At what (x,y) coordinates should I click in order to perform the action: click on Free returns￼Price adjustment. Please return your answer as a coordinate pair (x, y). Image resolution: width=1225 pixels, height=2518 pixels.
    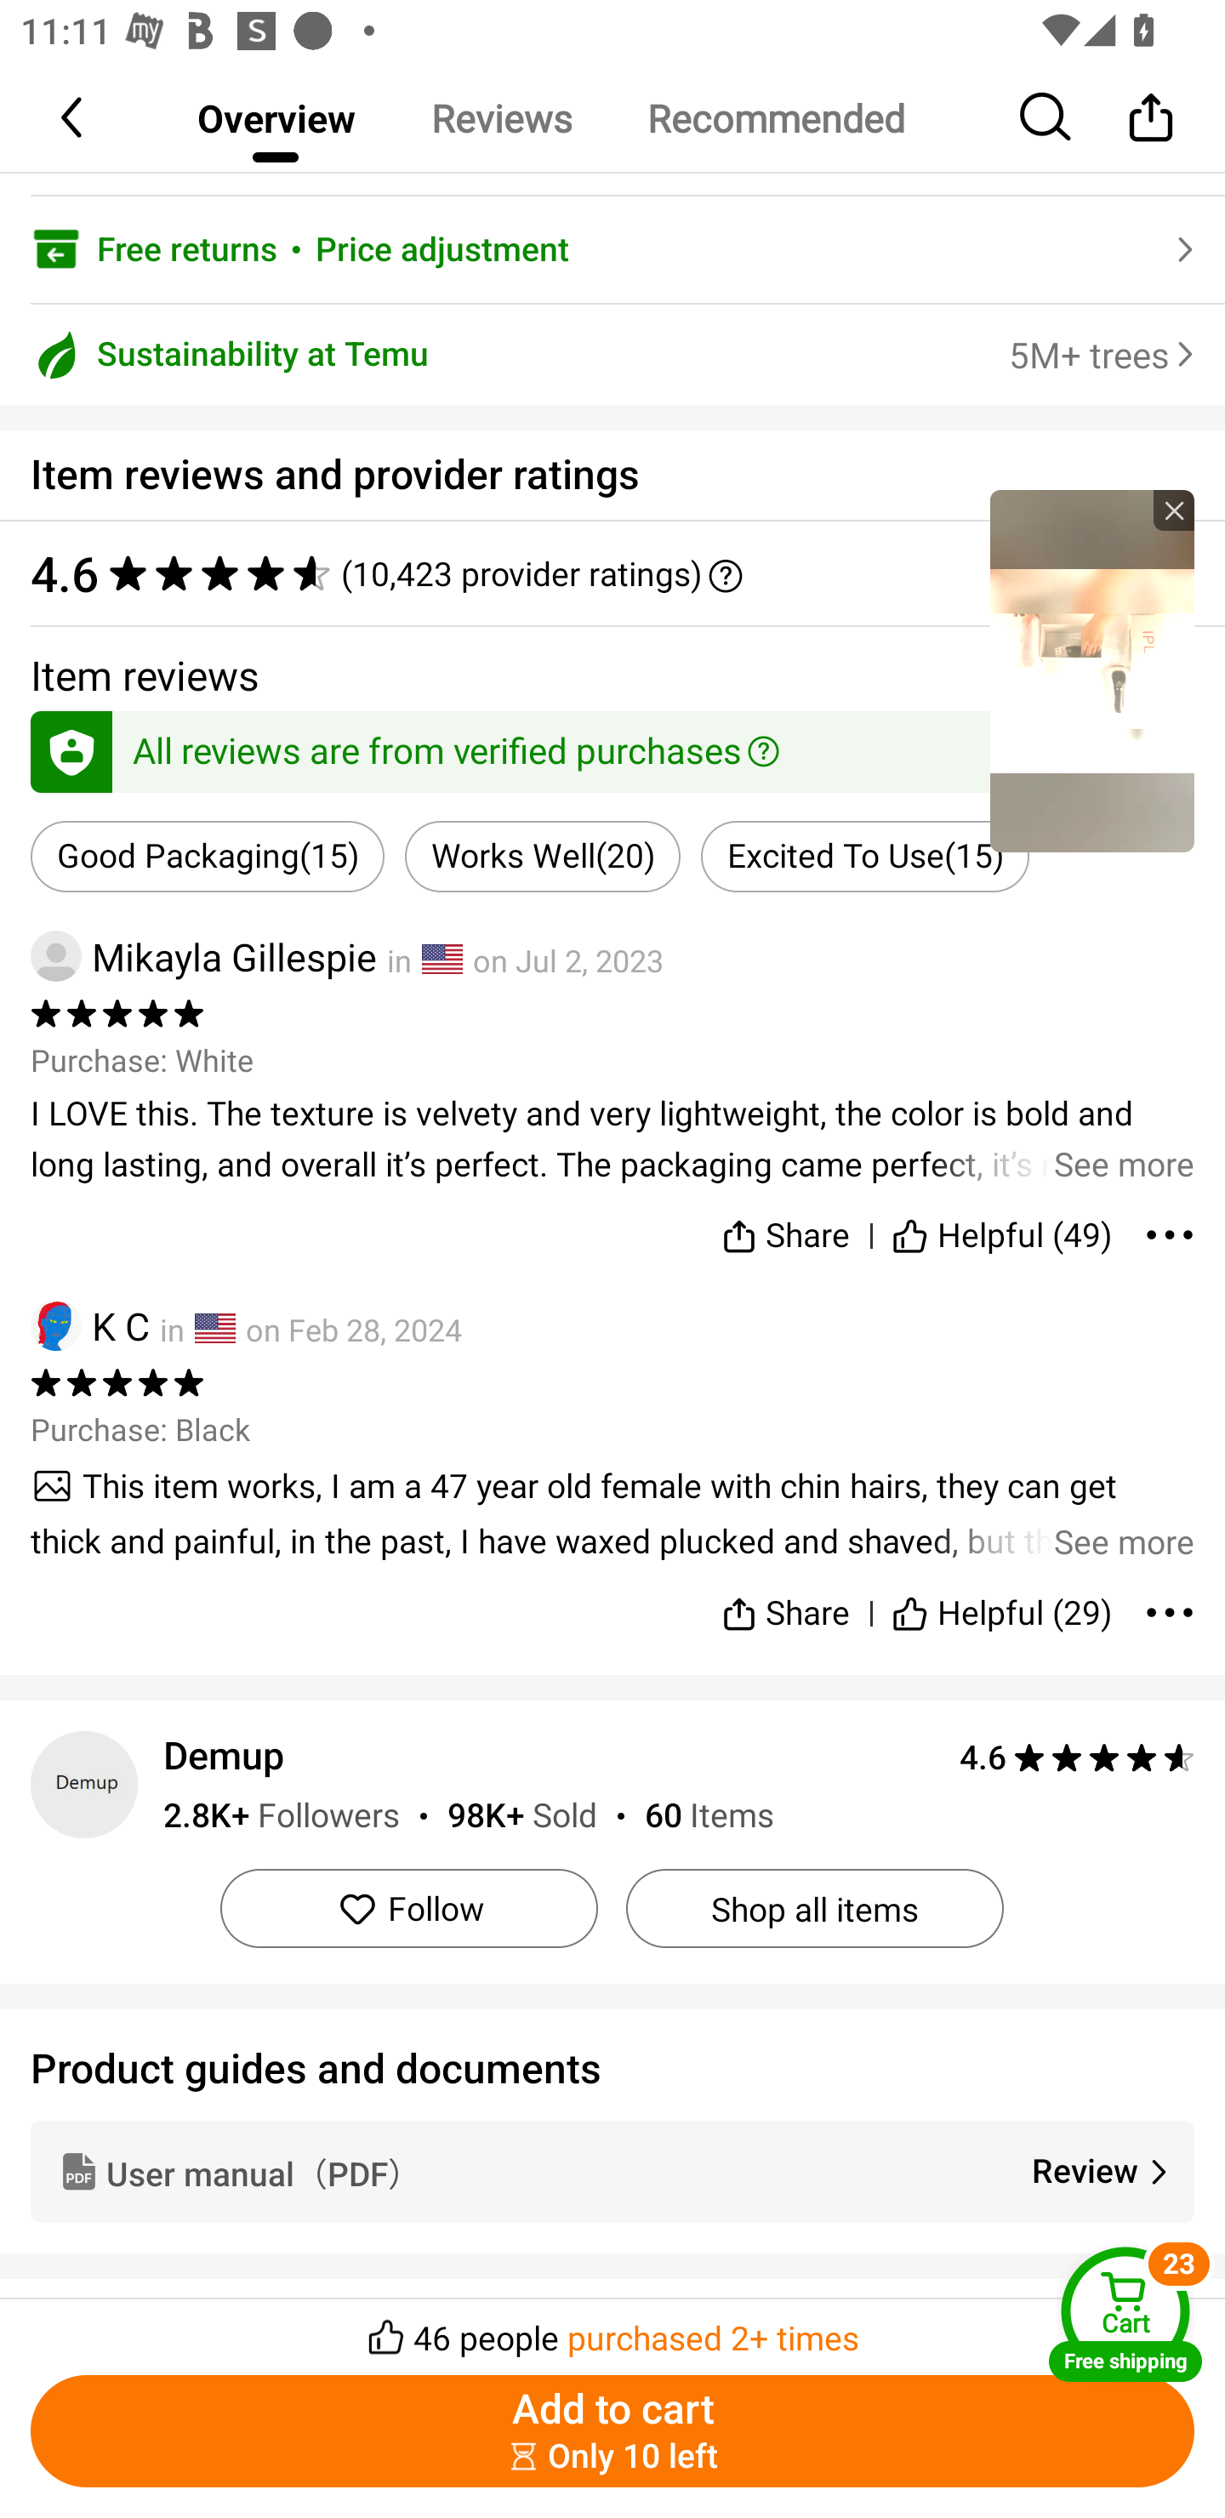
    Looking at the image, I should click on (612, 248).